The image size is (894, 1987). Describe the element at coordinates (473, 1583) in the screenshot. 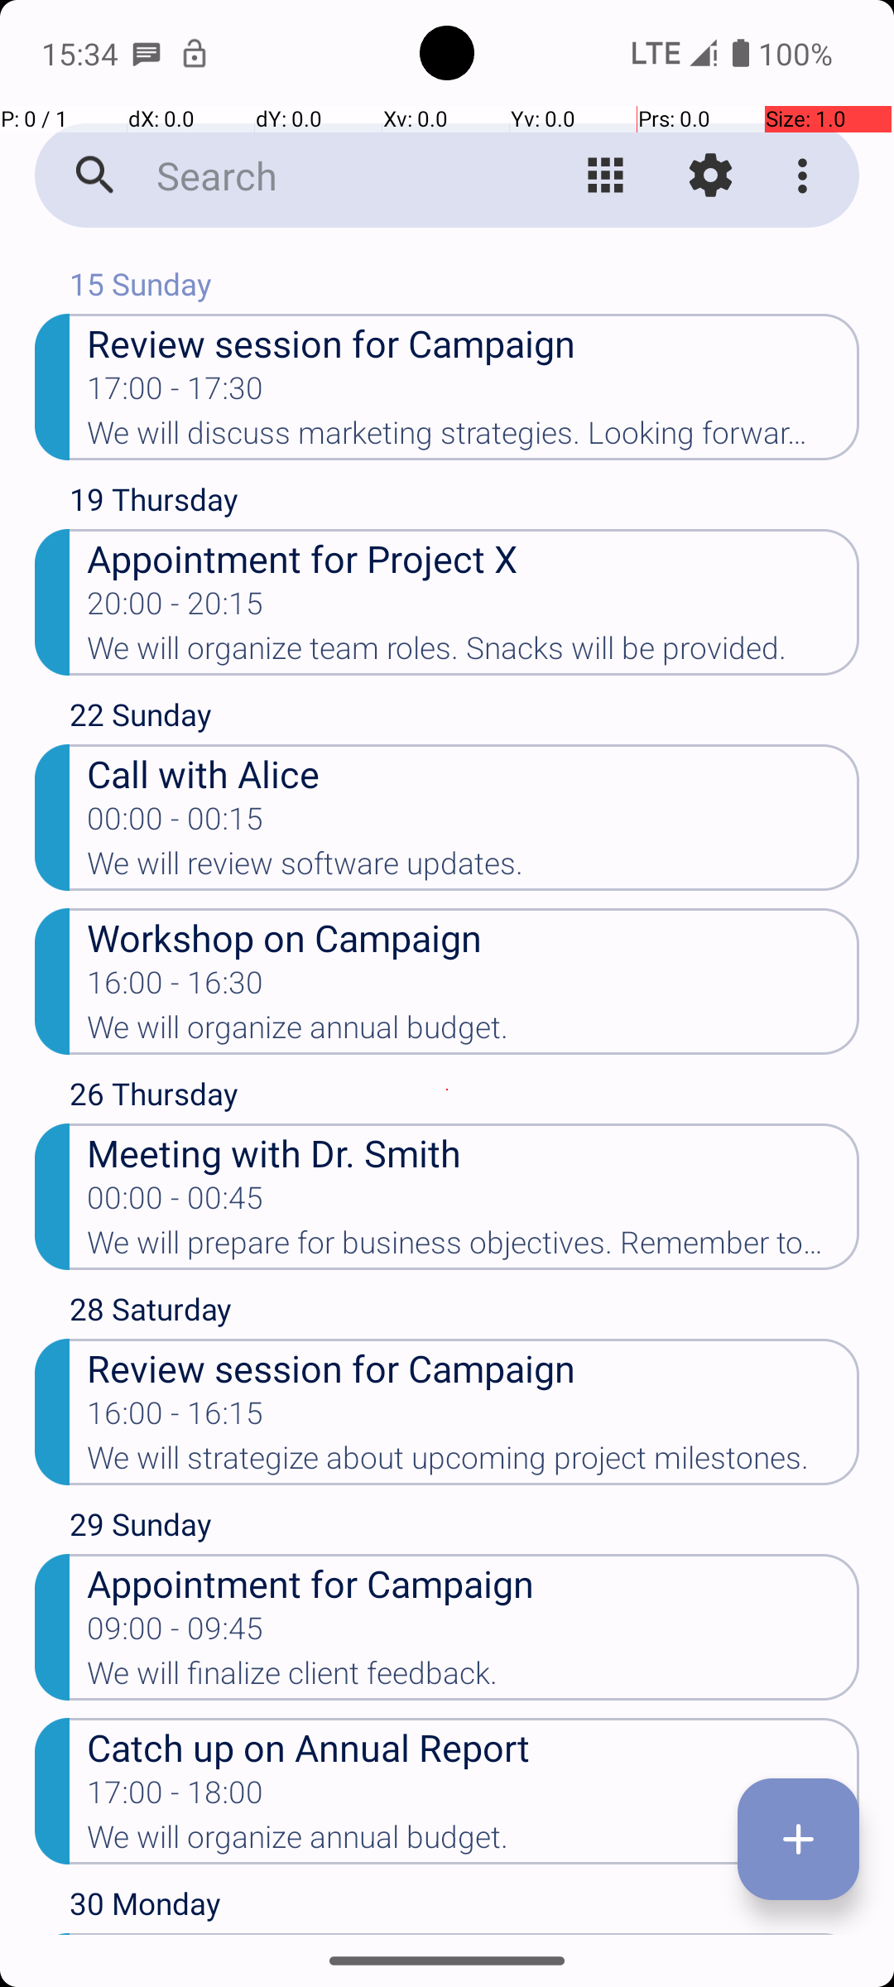

I see `Appointment for Campaign` at that location.